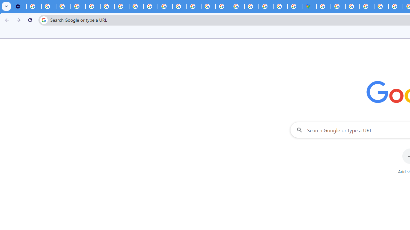 Image resolution: width=410 pixels, height=230 pixels. What do you see at coordinates (324, 6) in the screenshot?
I see `Sign in - Google Accounts` at bounding box center [324, 6].